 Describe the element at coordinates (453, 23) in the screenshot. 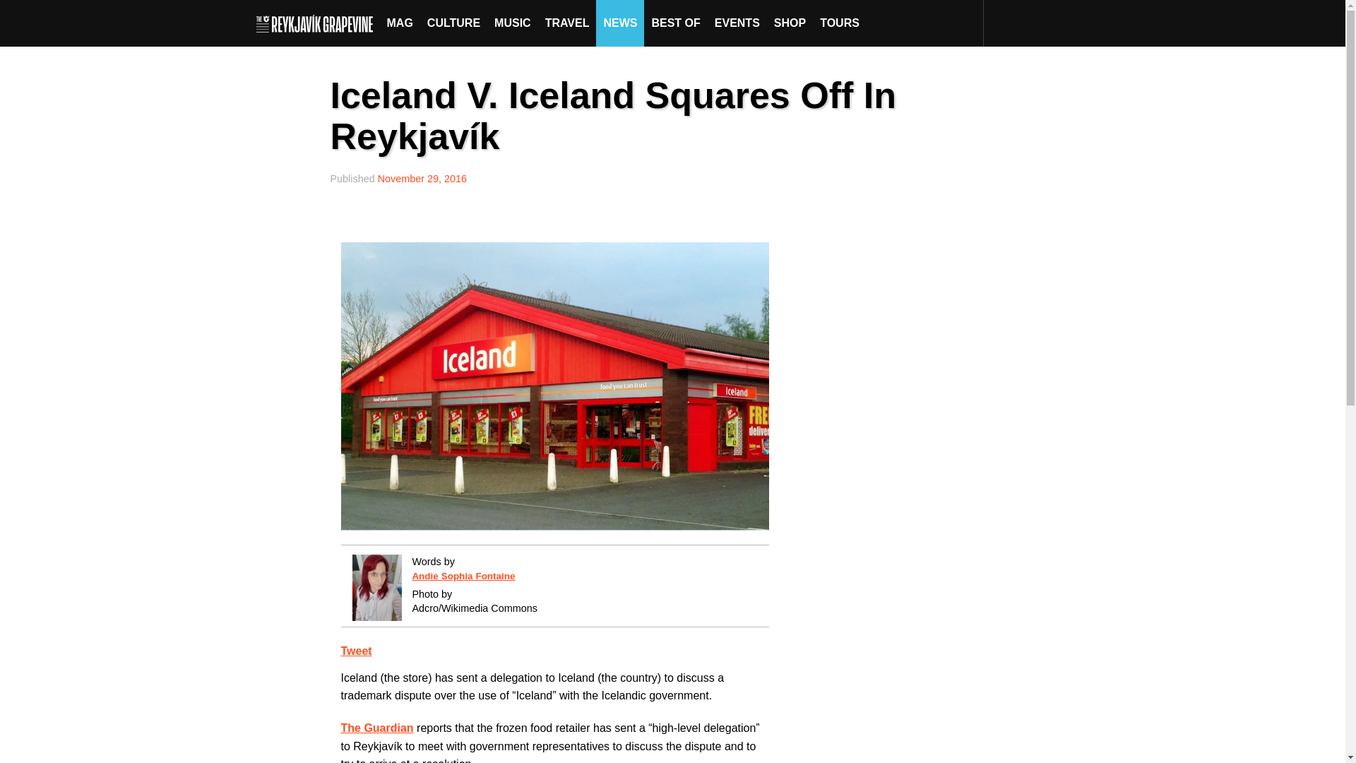

I see `CULTURE` at that location.